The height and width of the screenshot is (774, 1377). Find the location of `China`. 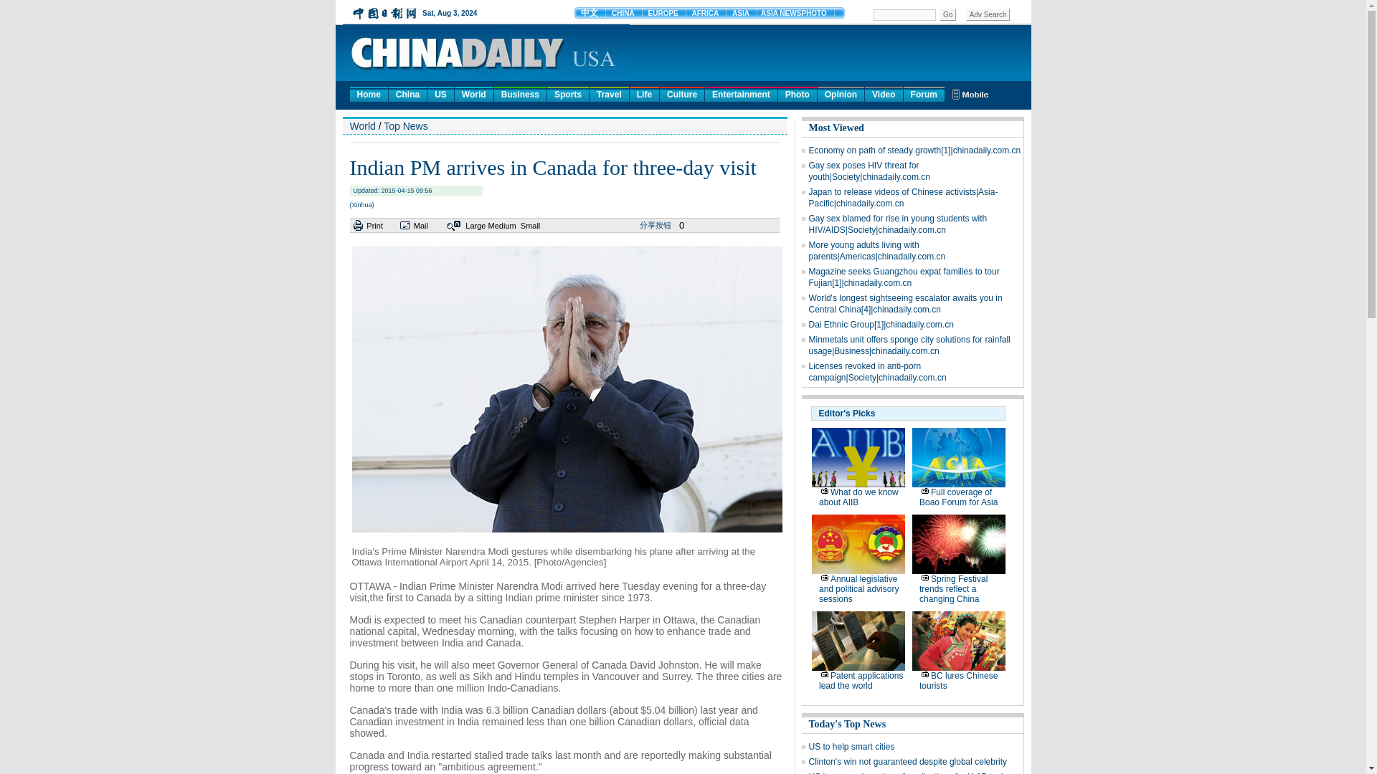

China is located at coordinates (407, 93).